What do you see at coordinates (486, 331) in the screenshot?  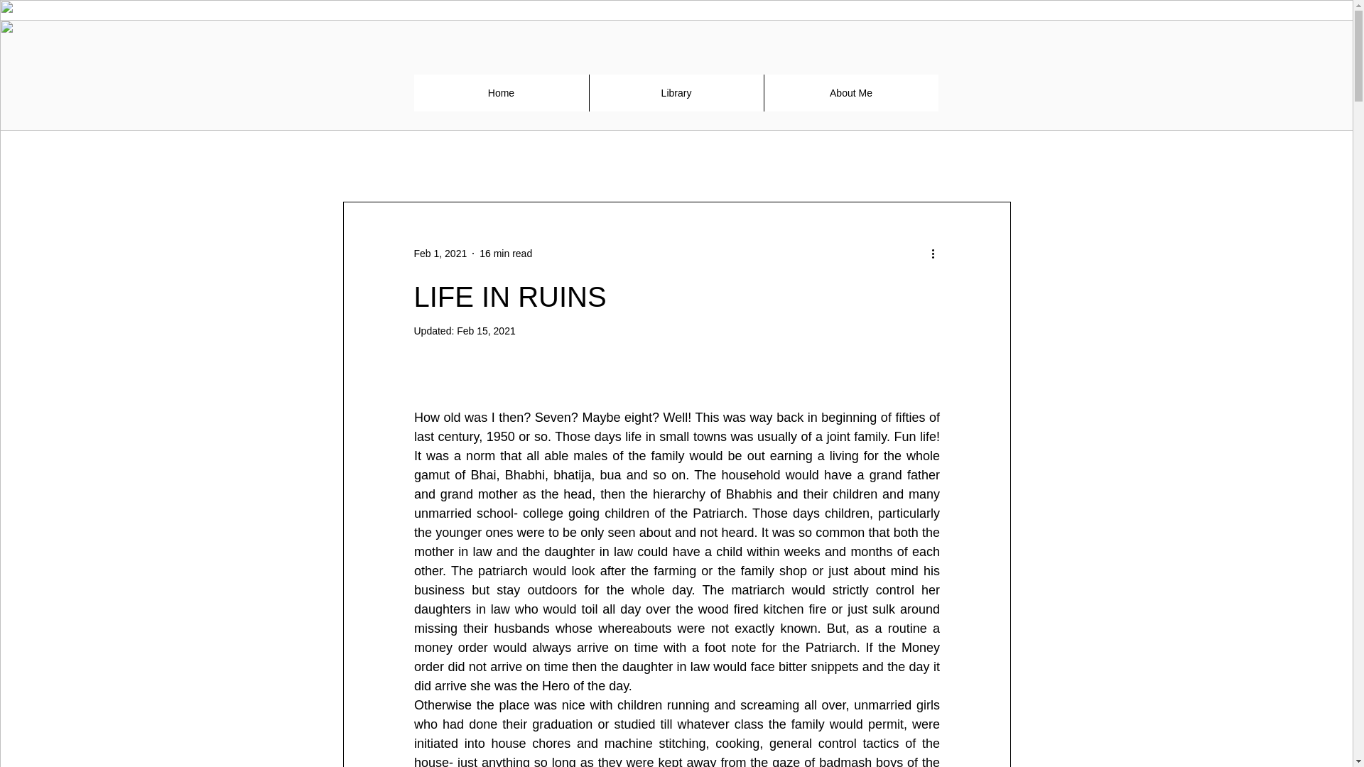 I see `Feb 15, 2021` at bounding box center [486, 331].